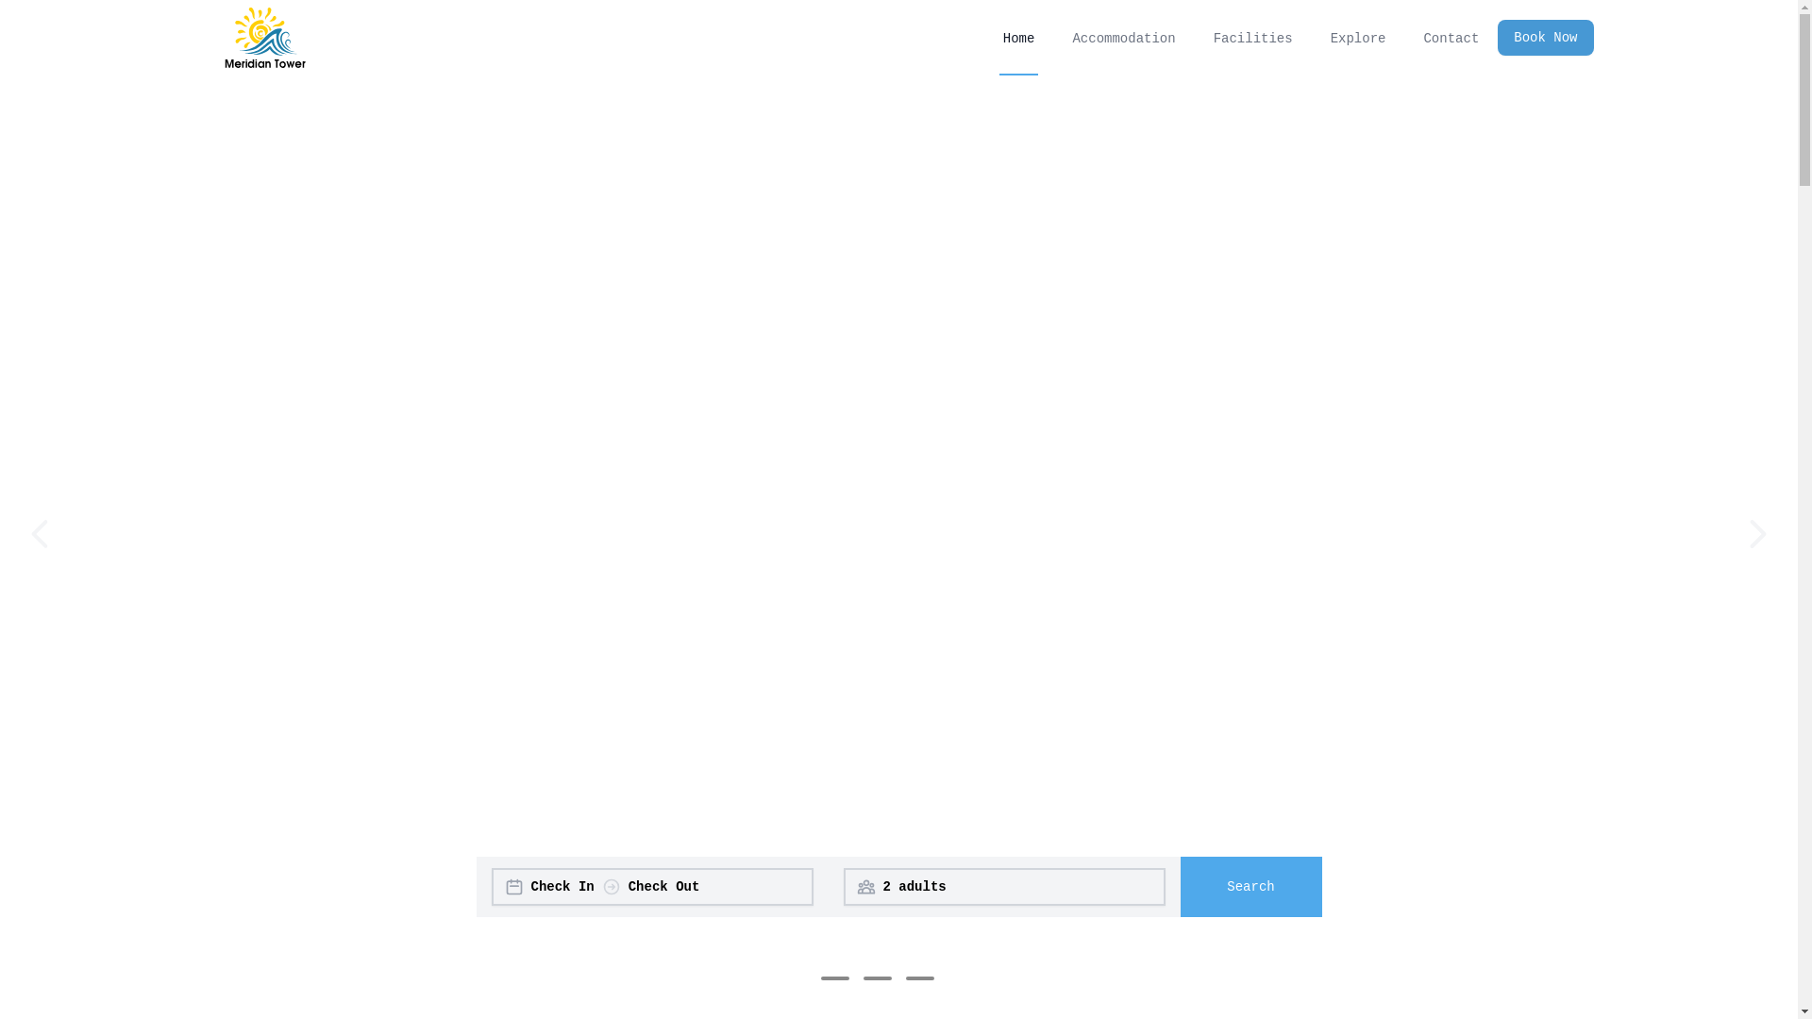  I want to click on Accommodation, so click(1123, 38).